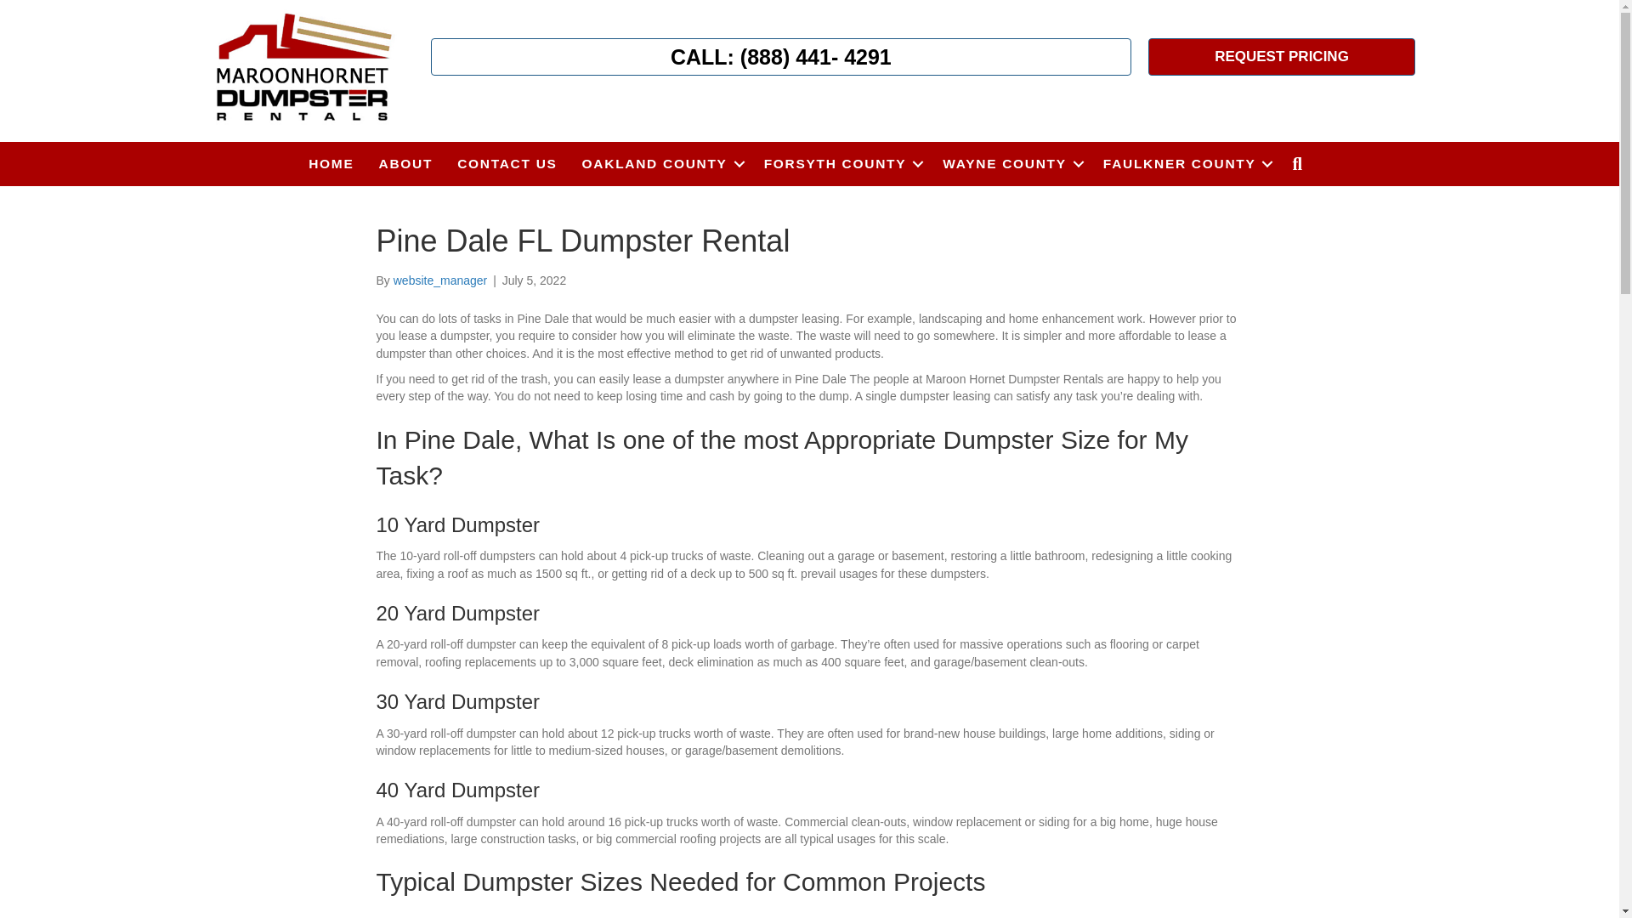 The image size is (1632, 918). I want to click on FORSYTH COUNTY, so click(841, 164).